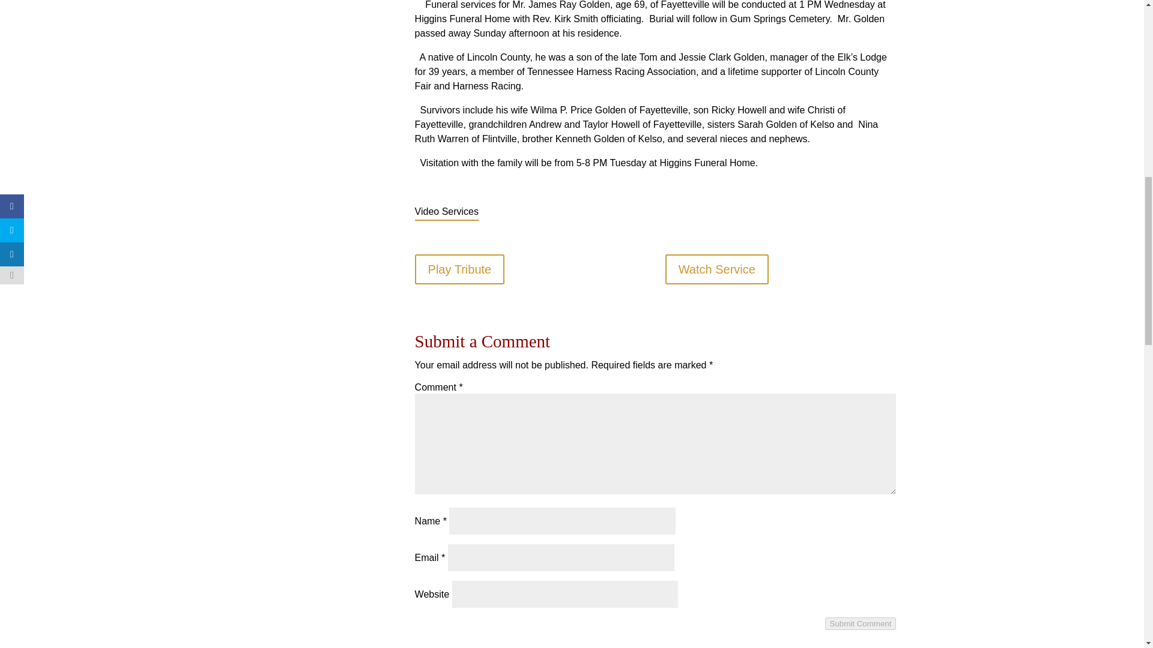 This screenshot has height=648, width=1153. I want to click on Watch Service, so click(717, 269).